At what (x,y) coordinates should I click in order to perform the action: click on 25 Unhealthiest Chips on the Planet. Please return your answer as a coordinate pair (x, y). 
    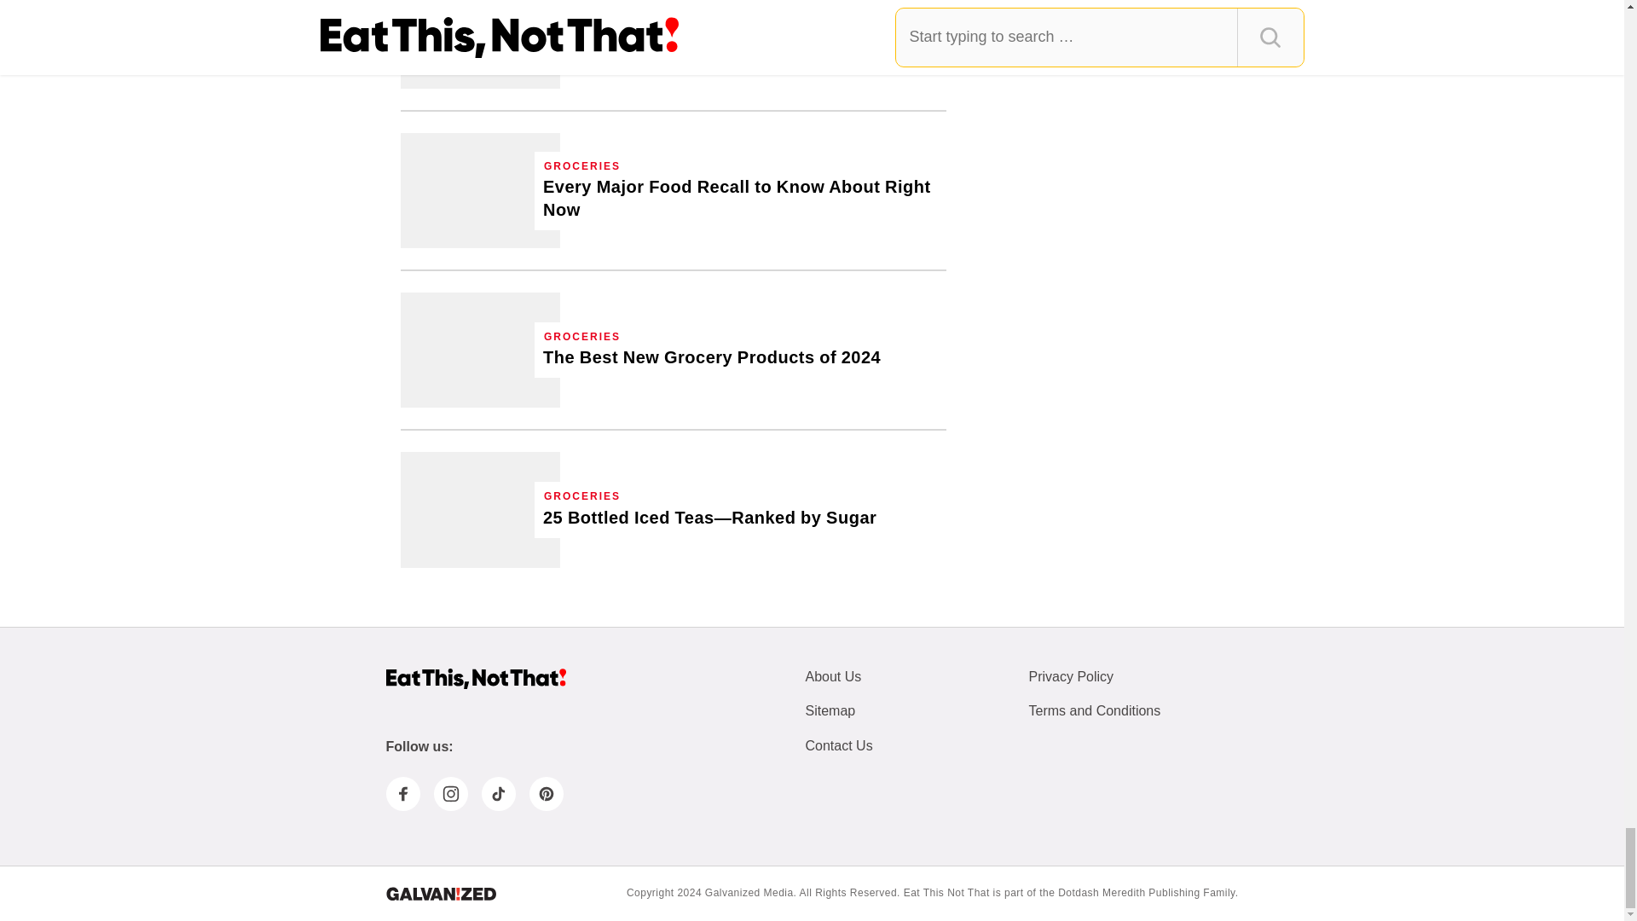
    Looking at the image, I should click on (694, 38).